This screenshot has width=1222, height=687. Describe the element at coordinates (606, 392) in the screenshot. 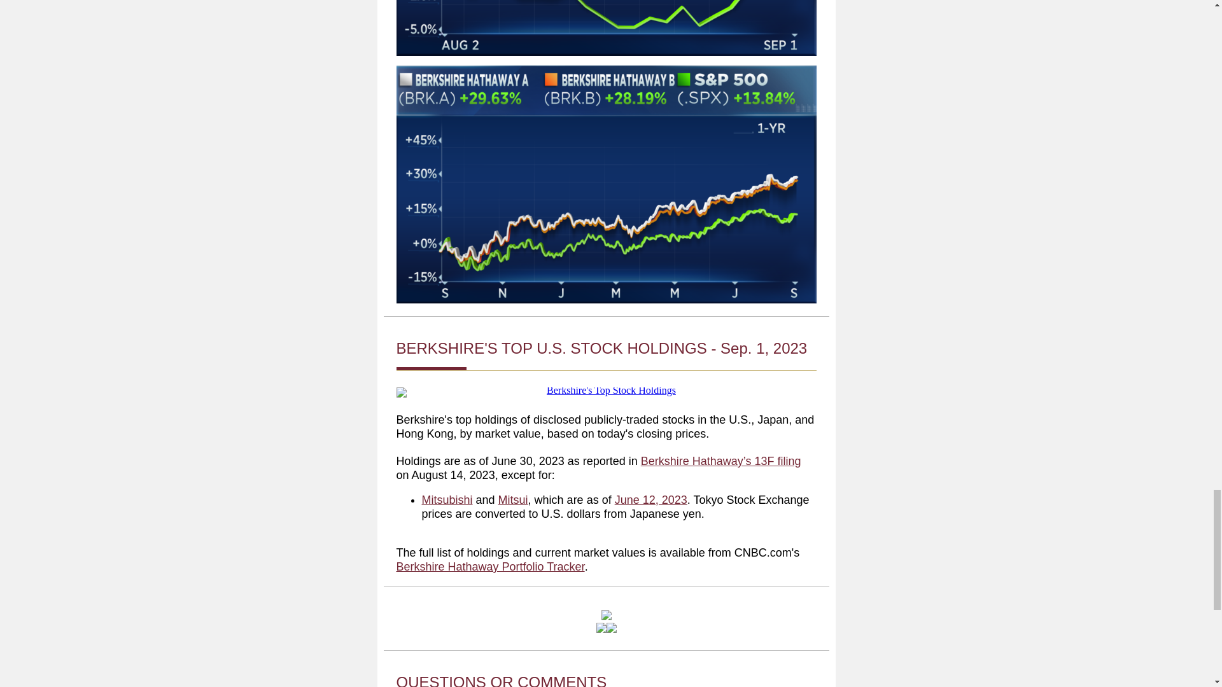

I see `Berkshire's Top Stock Holdings` at that location.